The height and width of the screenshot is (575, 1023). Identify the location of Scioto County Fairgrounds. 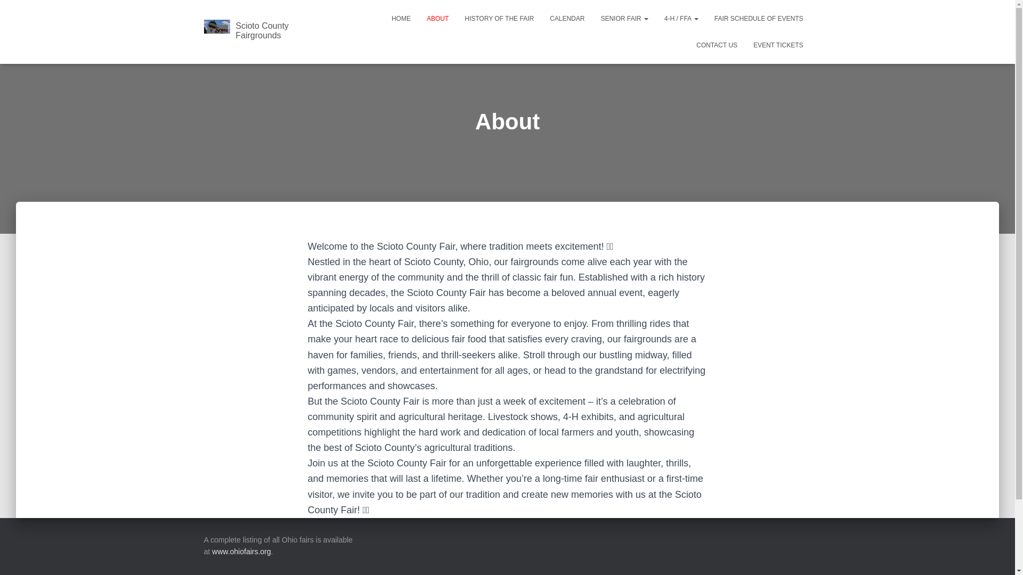
(266, 32).